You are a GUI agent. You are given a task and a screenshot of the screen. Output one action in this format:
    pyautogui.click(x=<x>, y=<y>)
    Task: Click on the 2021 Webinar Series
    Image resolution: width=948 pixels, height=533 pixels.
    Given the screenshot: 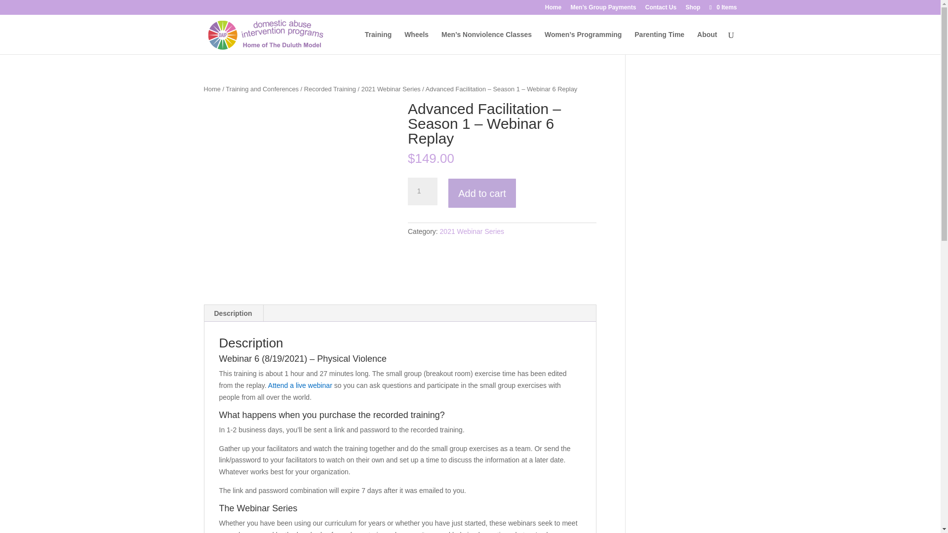 What is the action you would take?
    pyautogui.click(x=391, y=89)
    